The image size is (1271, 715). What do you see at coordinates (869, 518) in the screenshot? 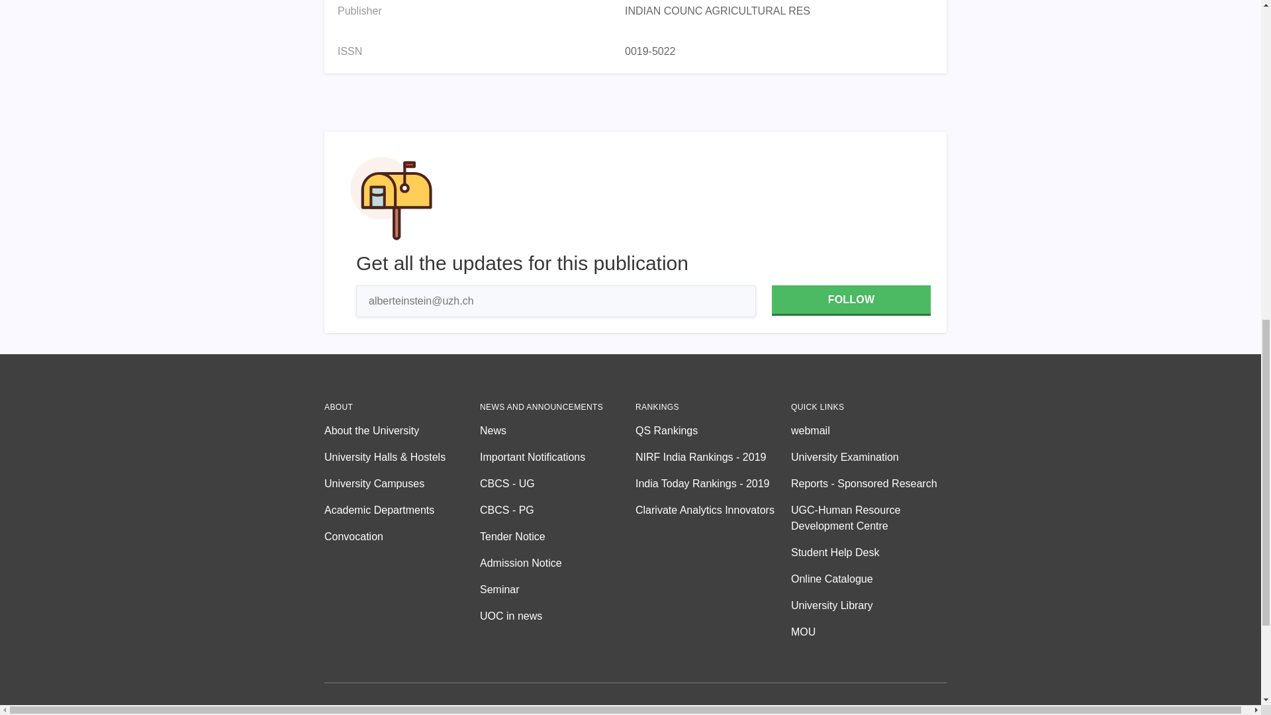
I see `UGC-Human Resource Development Centre` at bounding box center [869, 518].